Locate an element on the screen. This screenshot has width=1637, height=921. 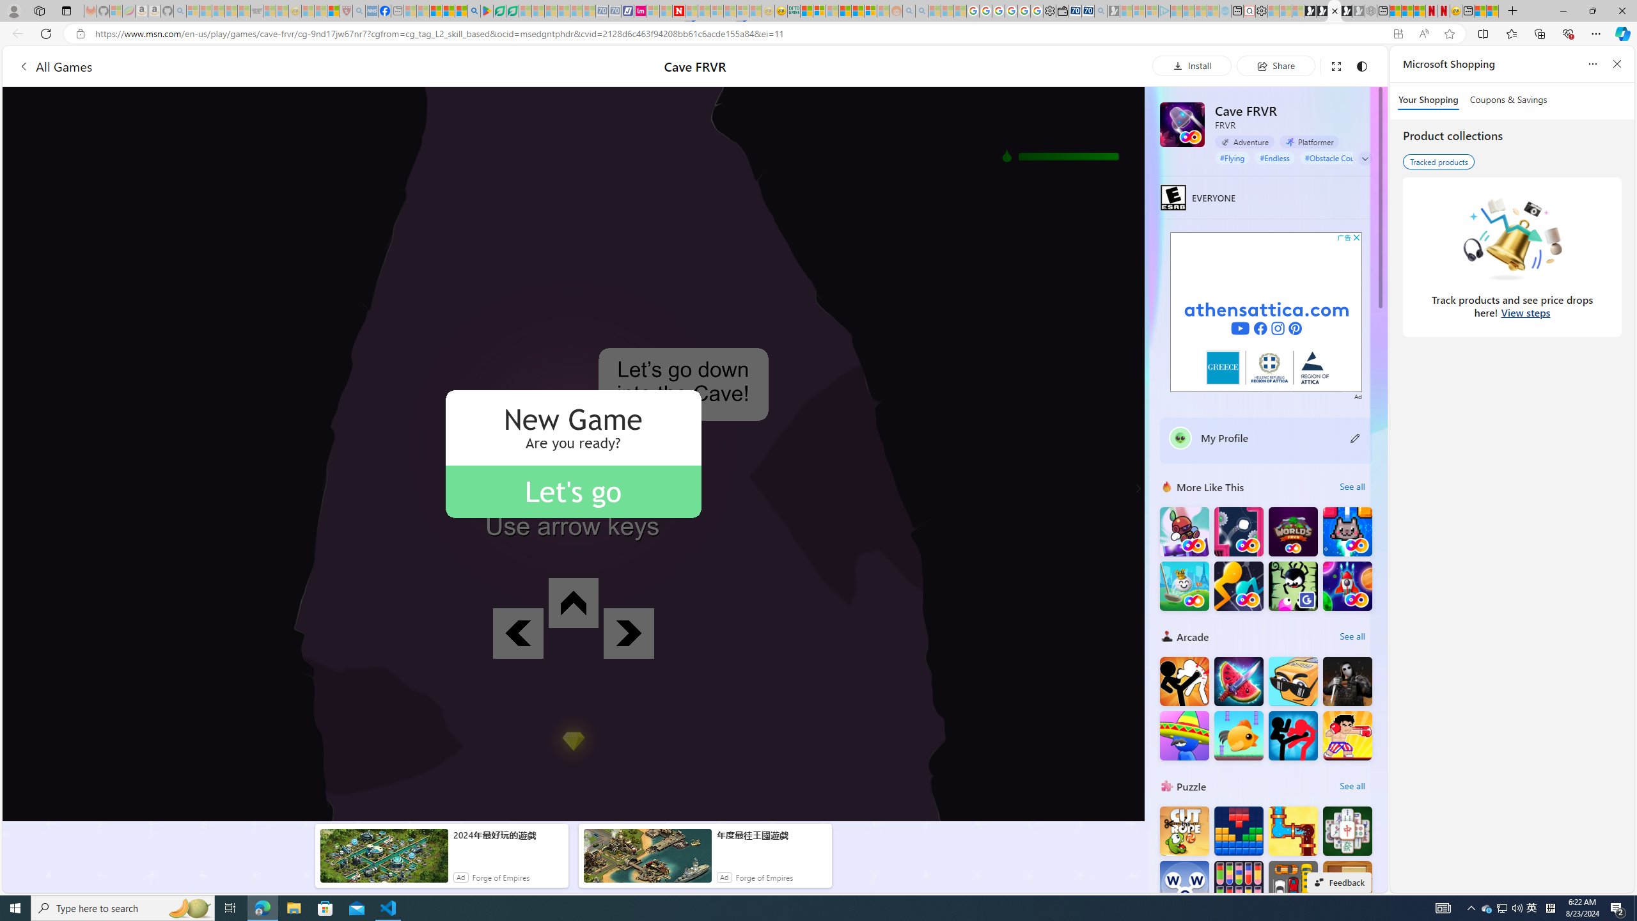
Feedback is located at coordinates (1339, 882).